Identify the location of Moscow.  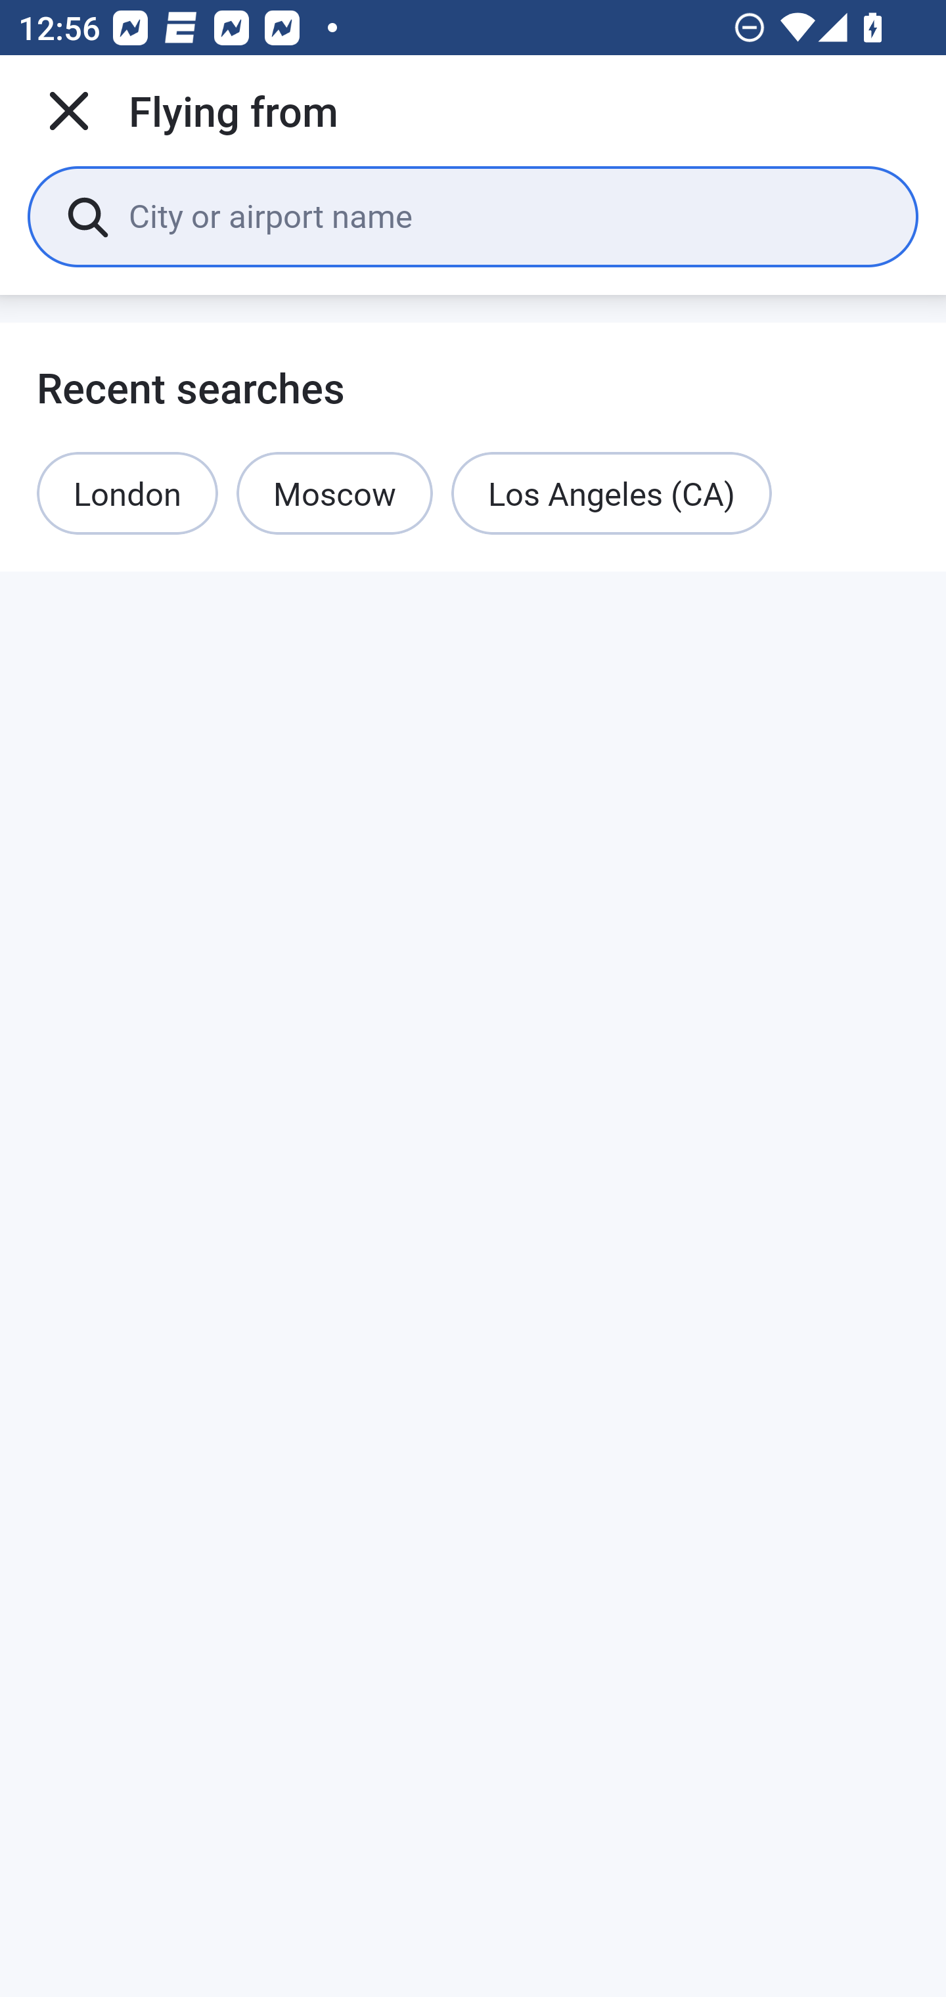
(335, 493).